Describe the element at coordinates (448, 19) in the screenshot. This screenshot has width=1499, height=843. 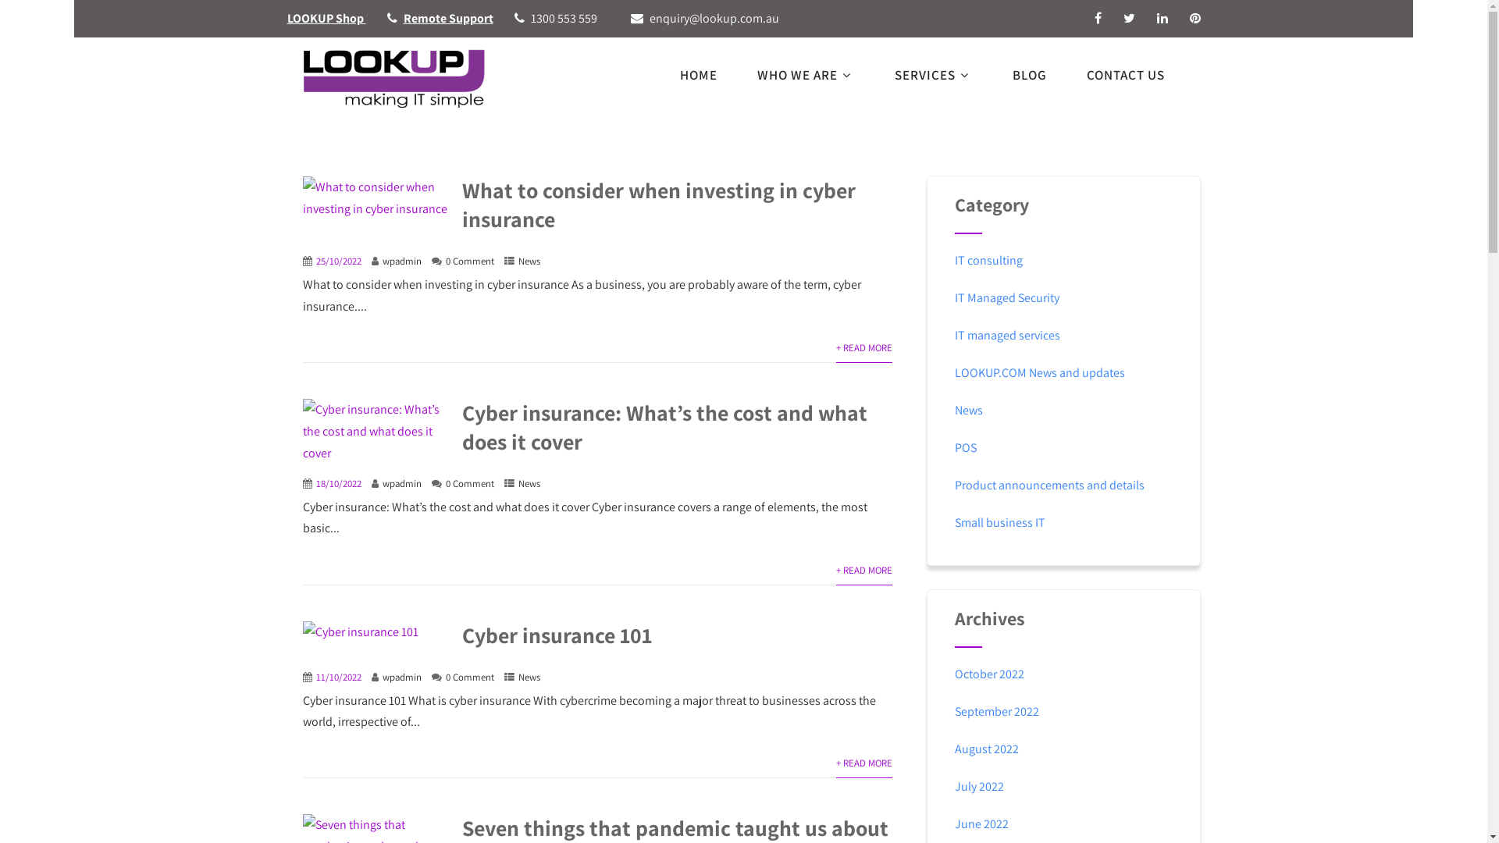
I see `Remote Support` at that location.